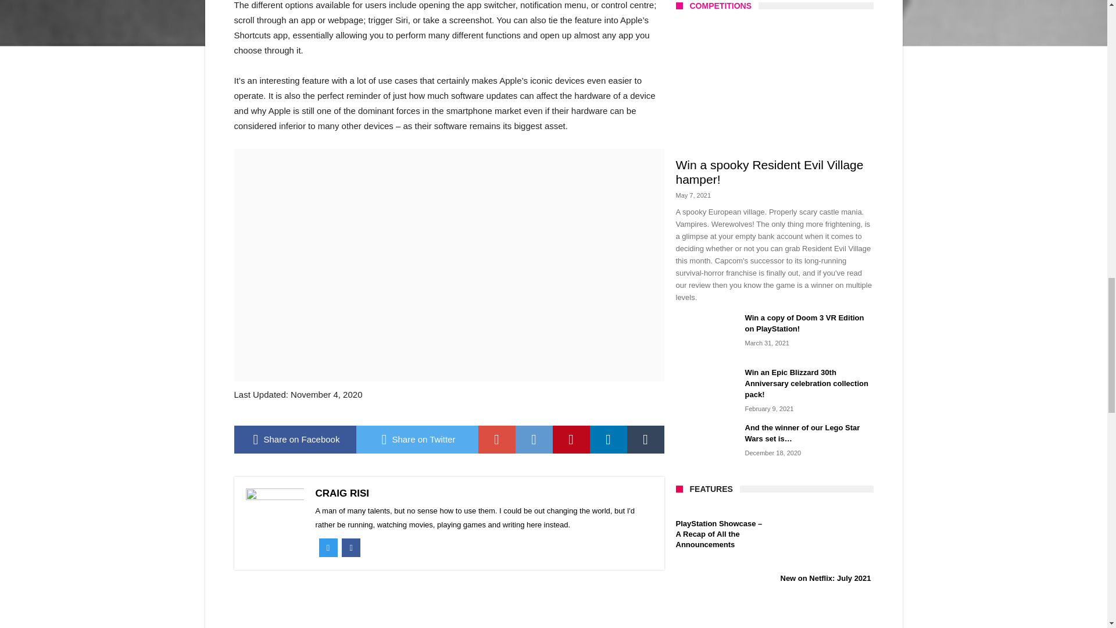  What do you see at coordinates (416, 440) in the screenshot?
I see `Share on Twitter` at bounding box center [416, 440].